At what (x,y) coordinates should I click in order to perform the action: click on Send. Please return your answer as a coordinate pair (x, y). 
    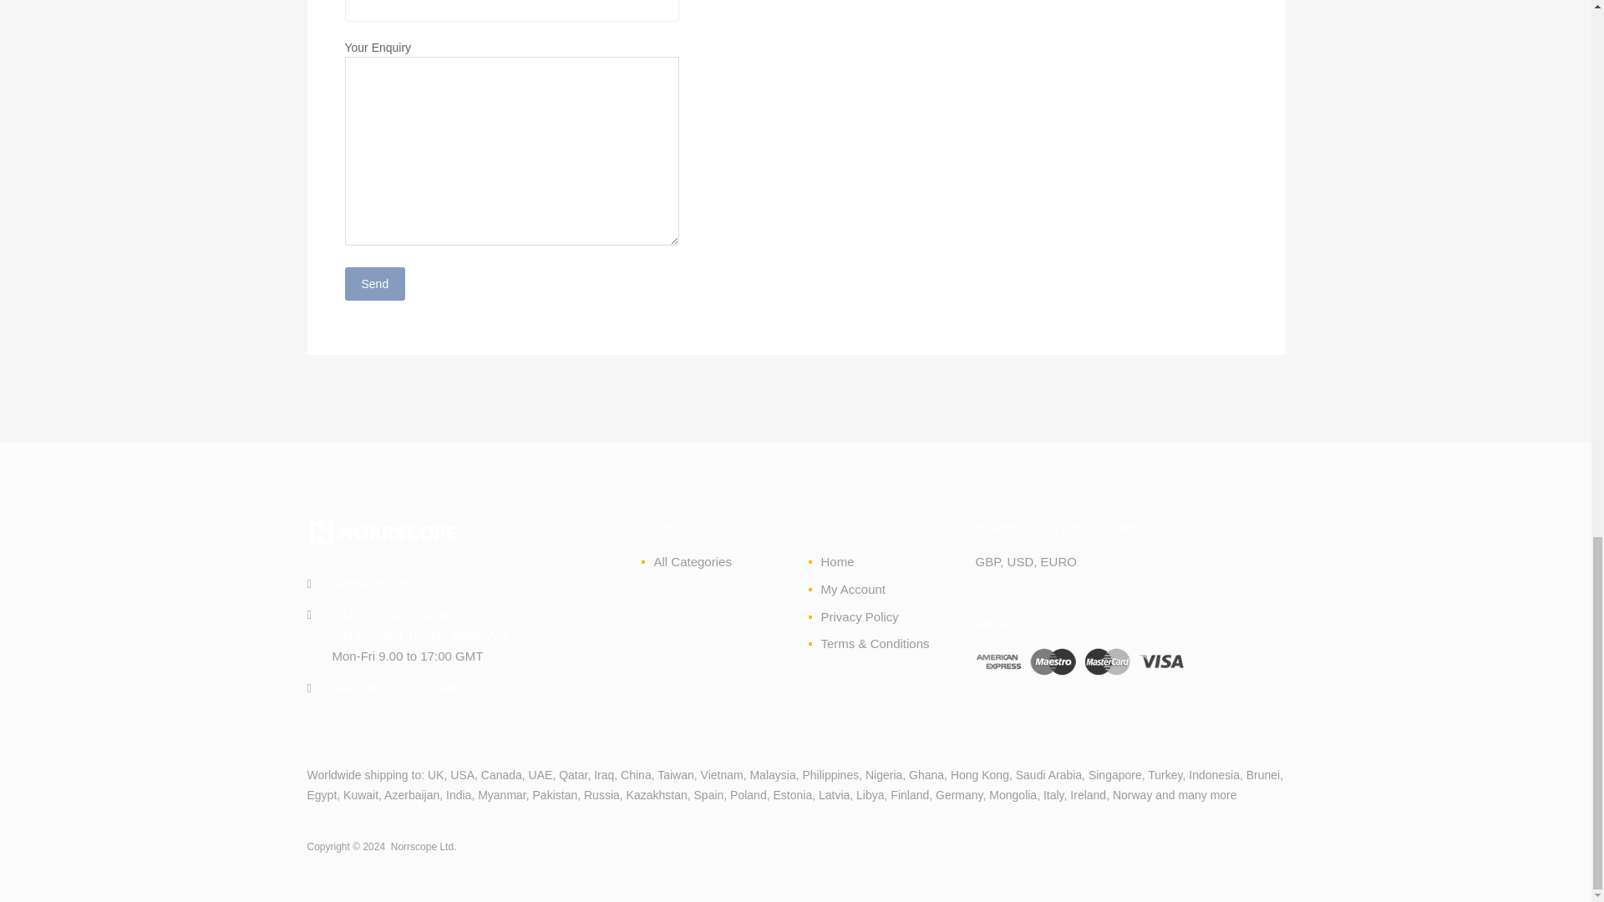
    Looking at the image, I should click on (374, 283).